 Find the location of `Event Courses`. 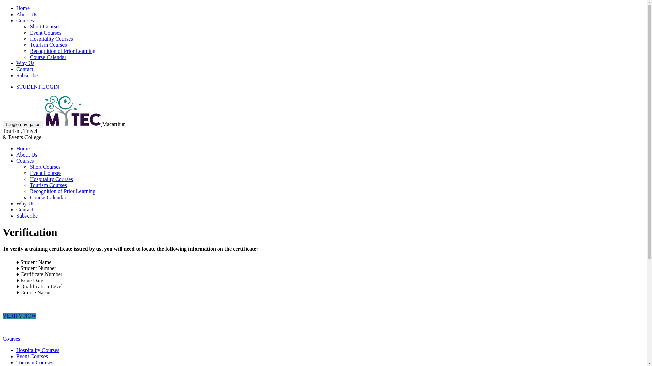

Event Courses is located at coordinates (46, 33).